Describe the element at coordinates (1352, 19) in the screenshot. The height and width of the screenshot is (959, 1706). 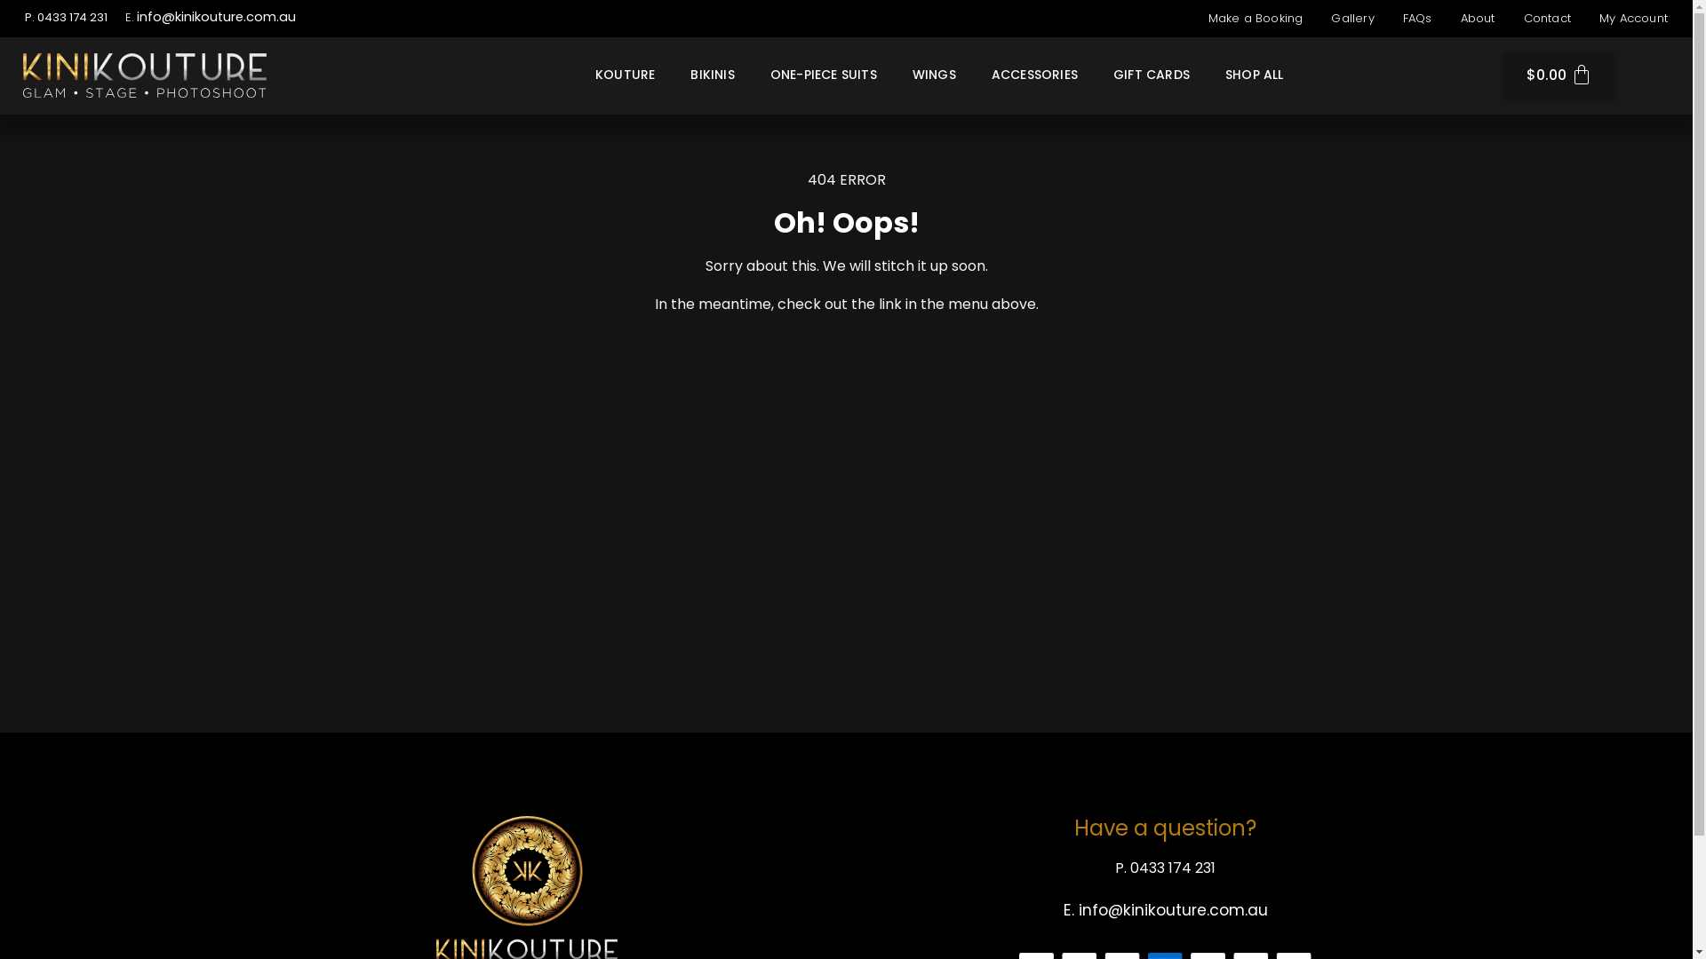
I see `Gallery` at that location.